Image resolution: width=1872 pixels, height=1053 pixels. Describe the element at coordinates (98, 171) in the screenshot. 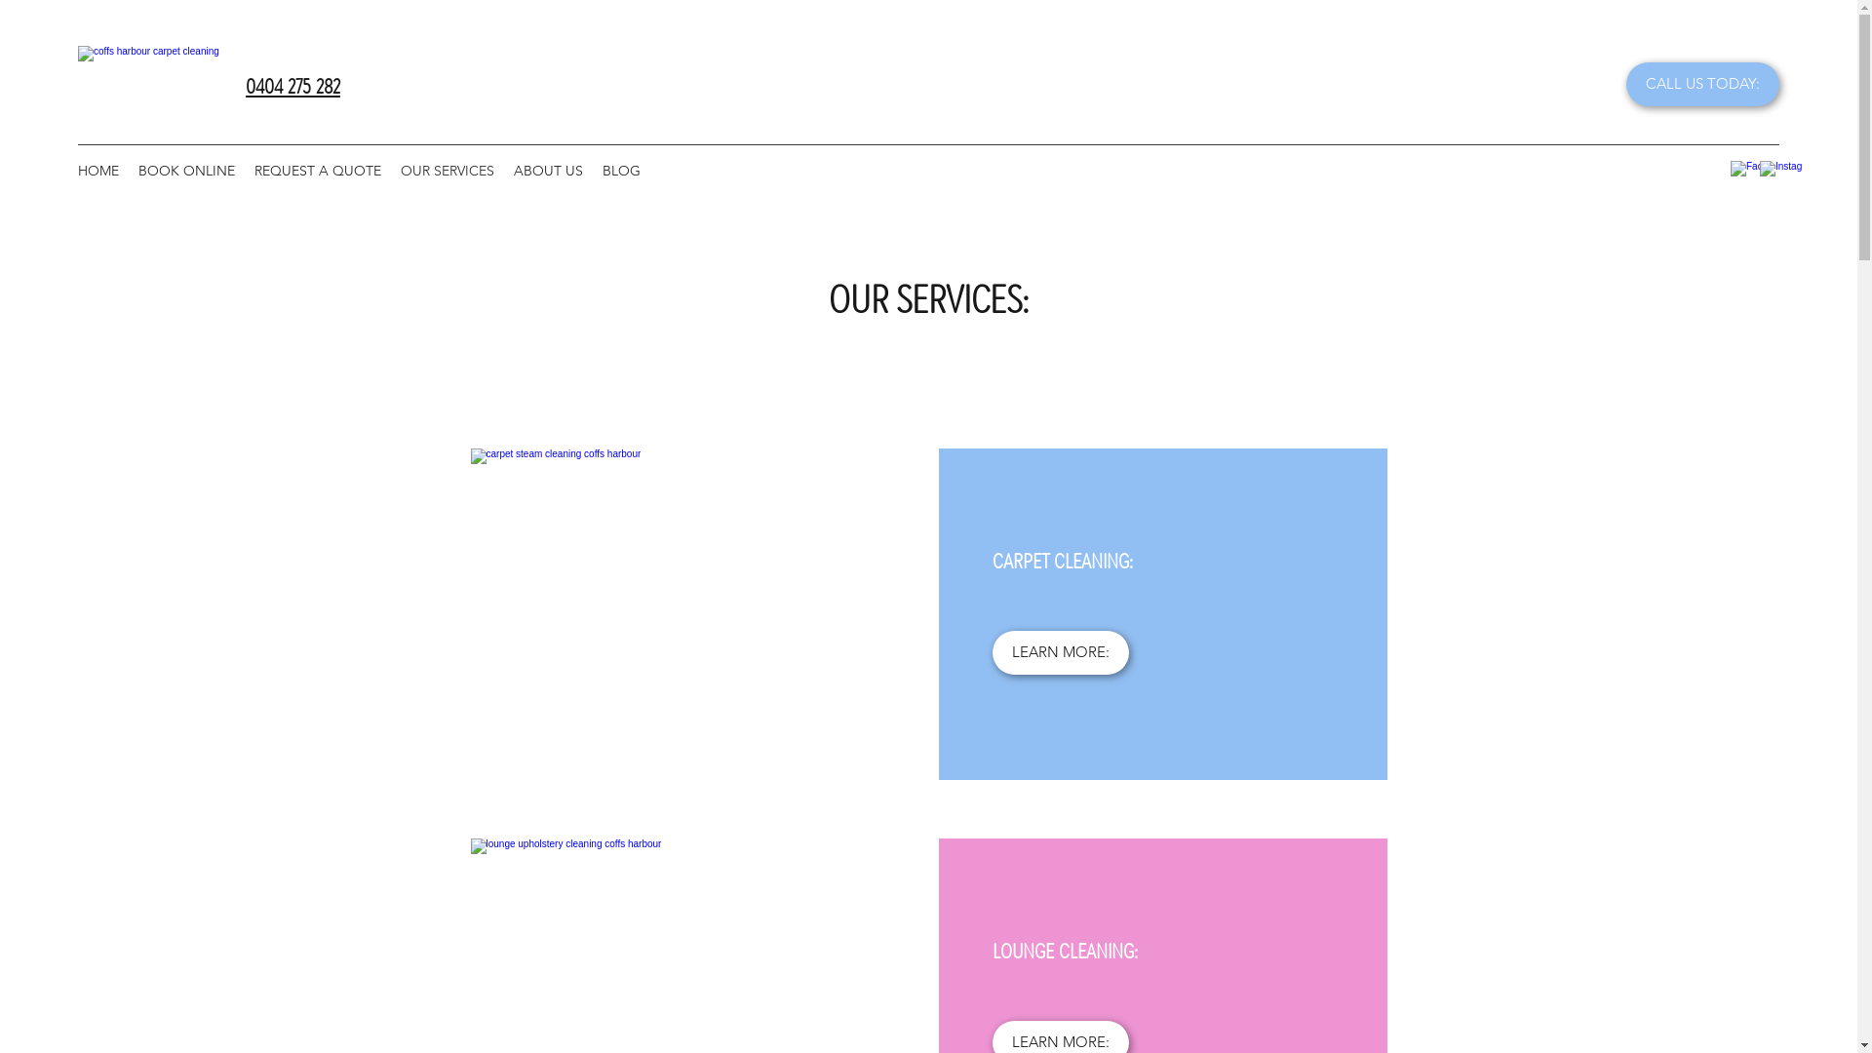

I see `HOME` at that location.